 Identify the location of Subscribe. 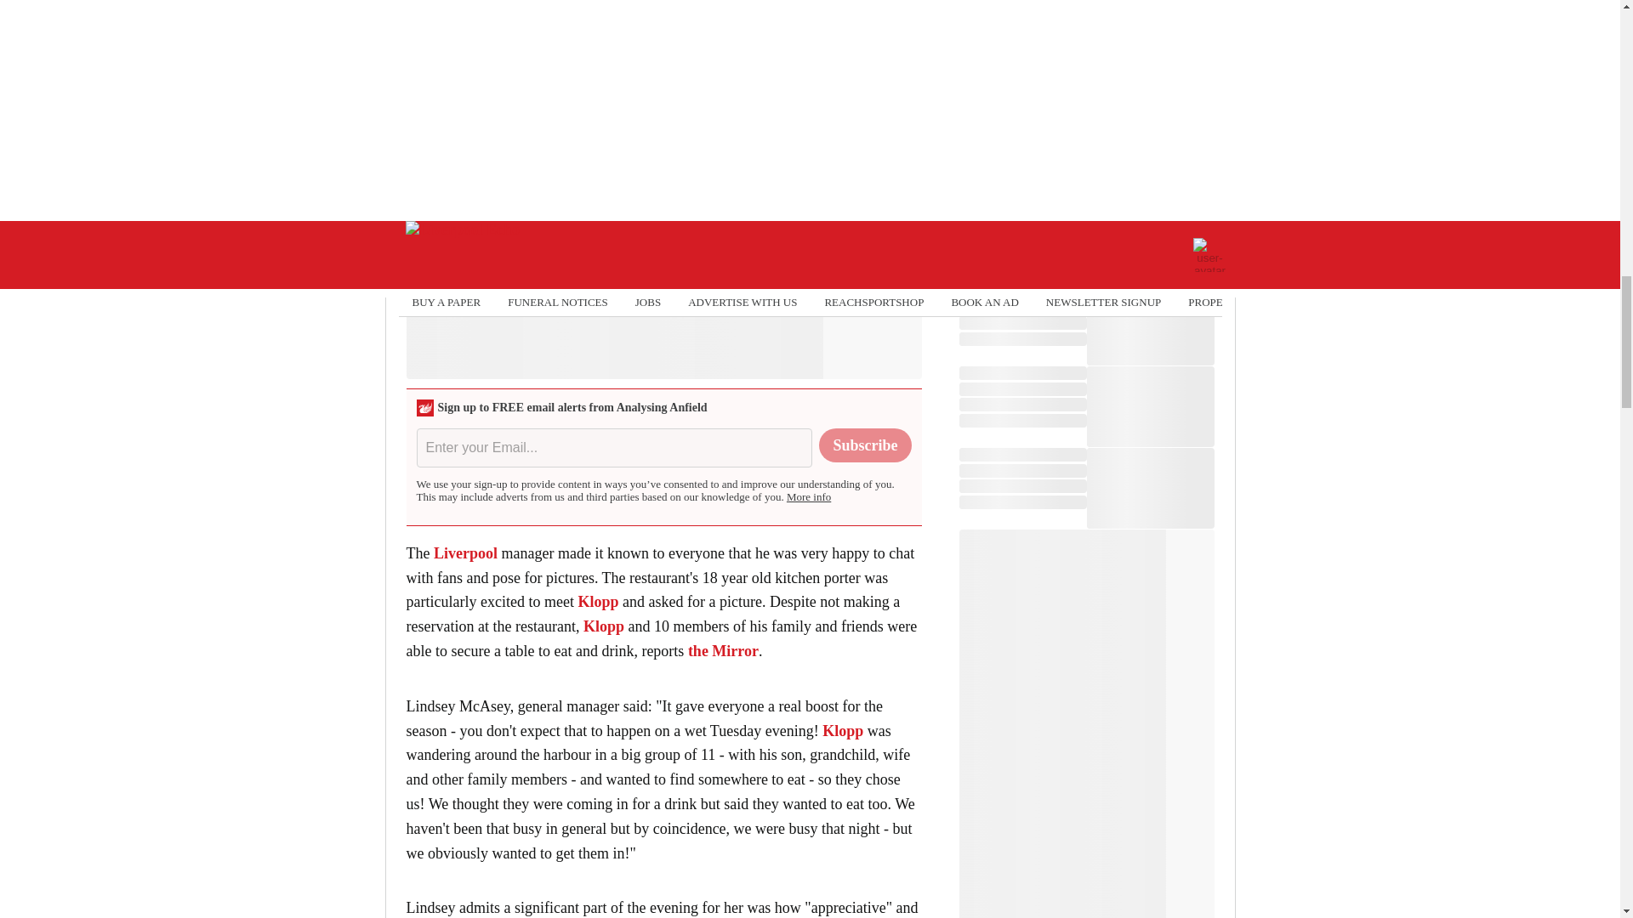
(865, 445).